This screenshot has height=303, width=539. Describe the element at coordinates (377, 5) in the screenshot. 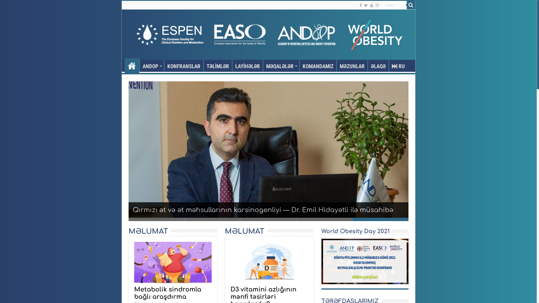

I see `instagram` at that location.